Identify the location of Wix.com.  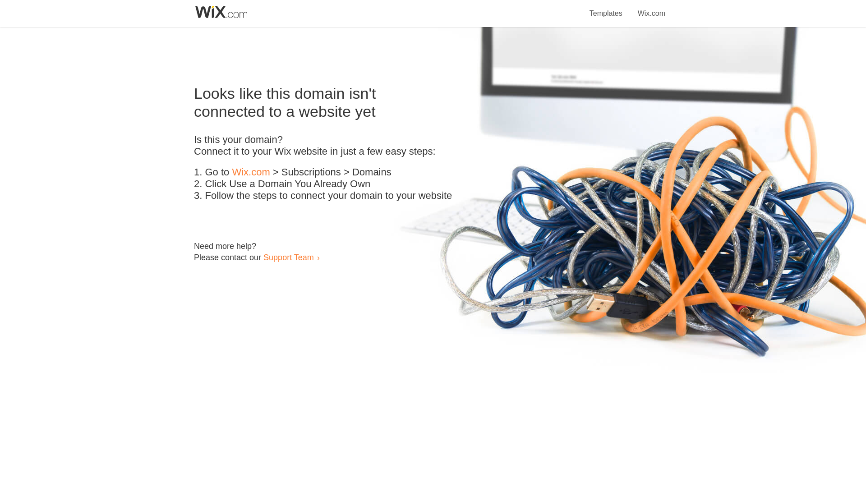
(651, 8).